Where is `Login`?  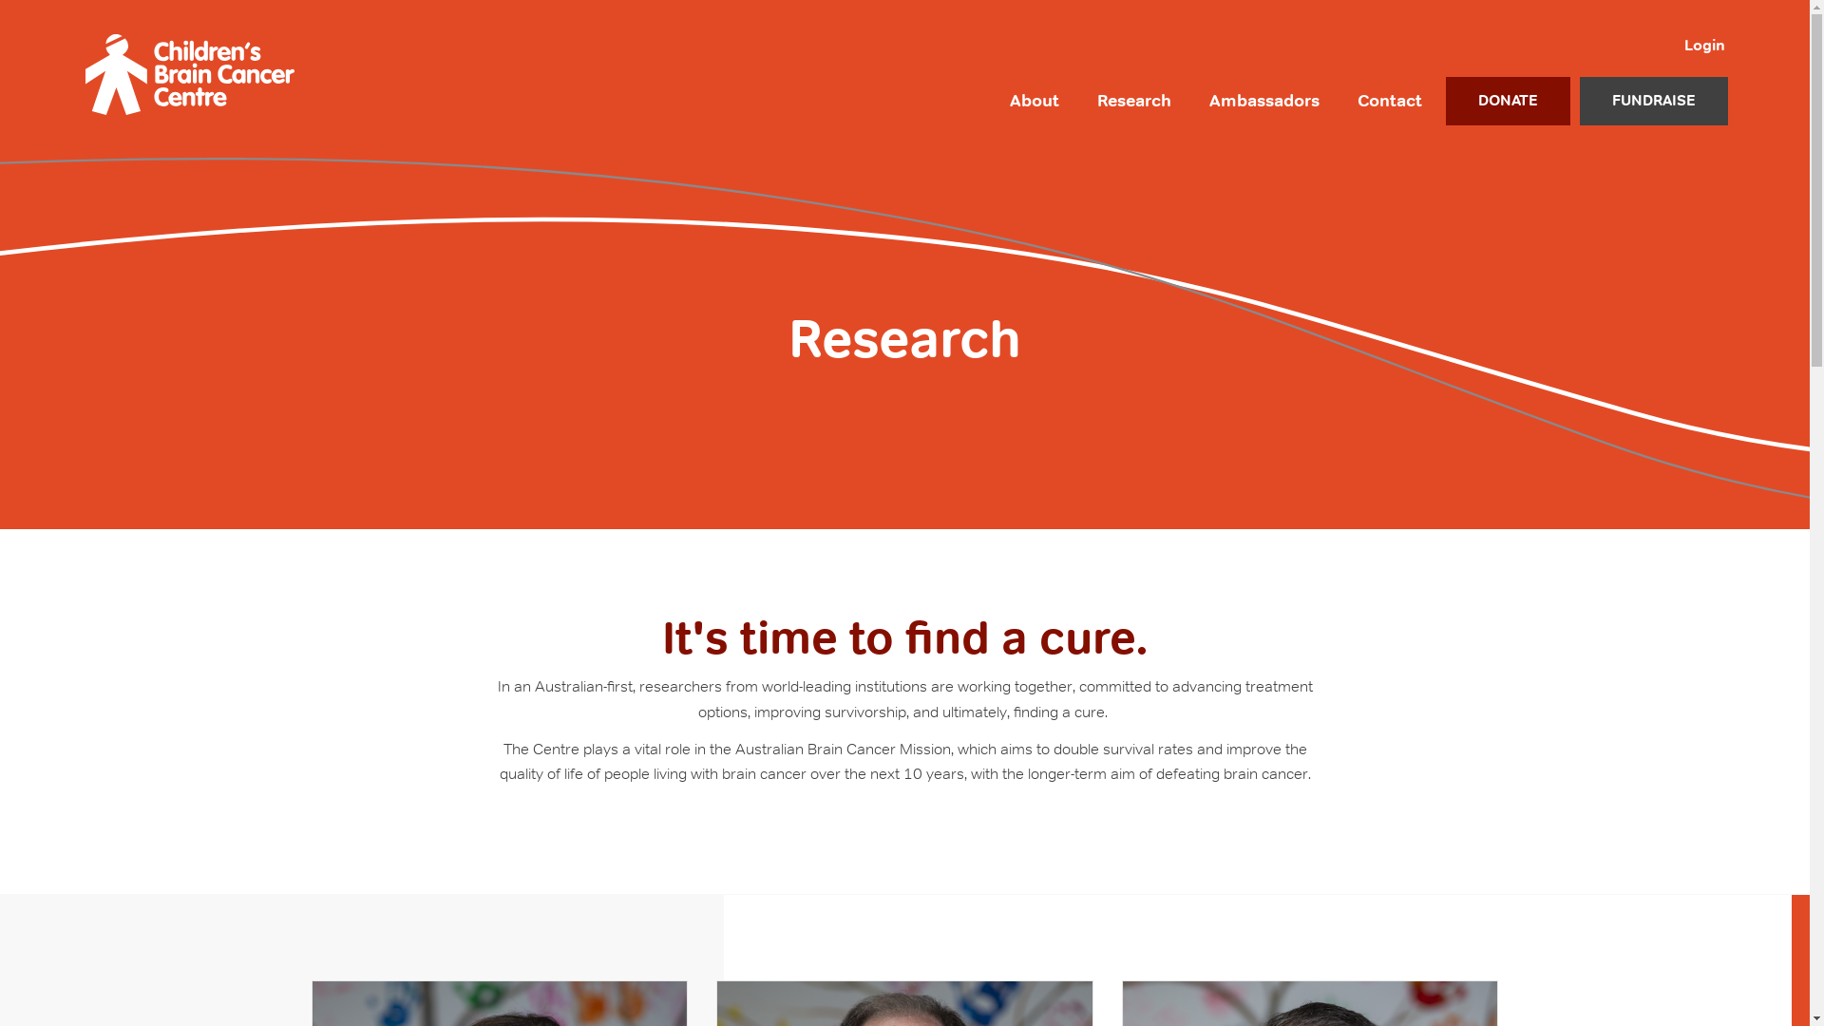
Login is located at coordinates (1695, 46).